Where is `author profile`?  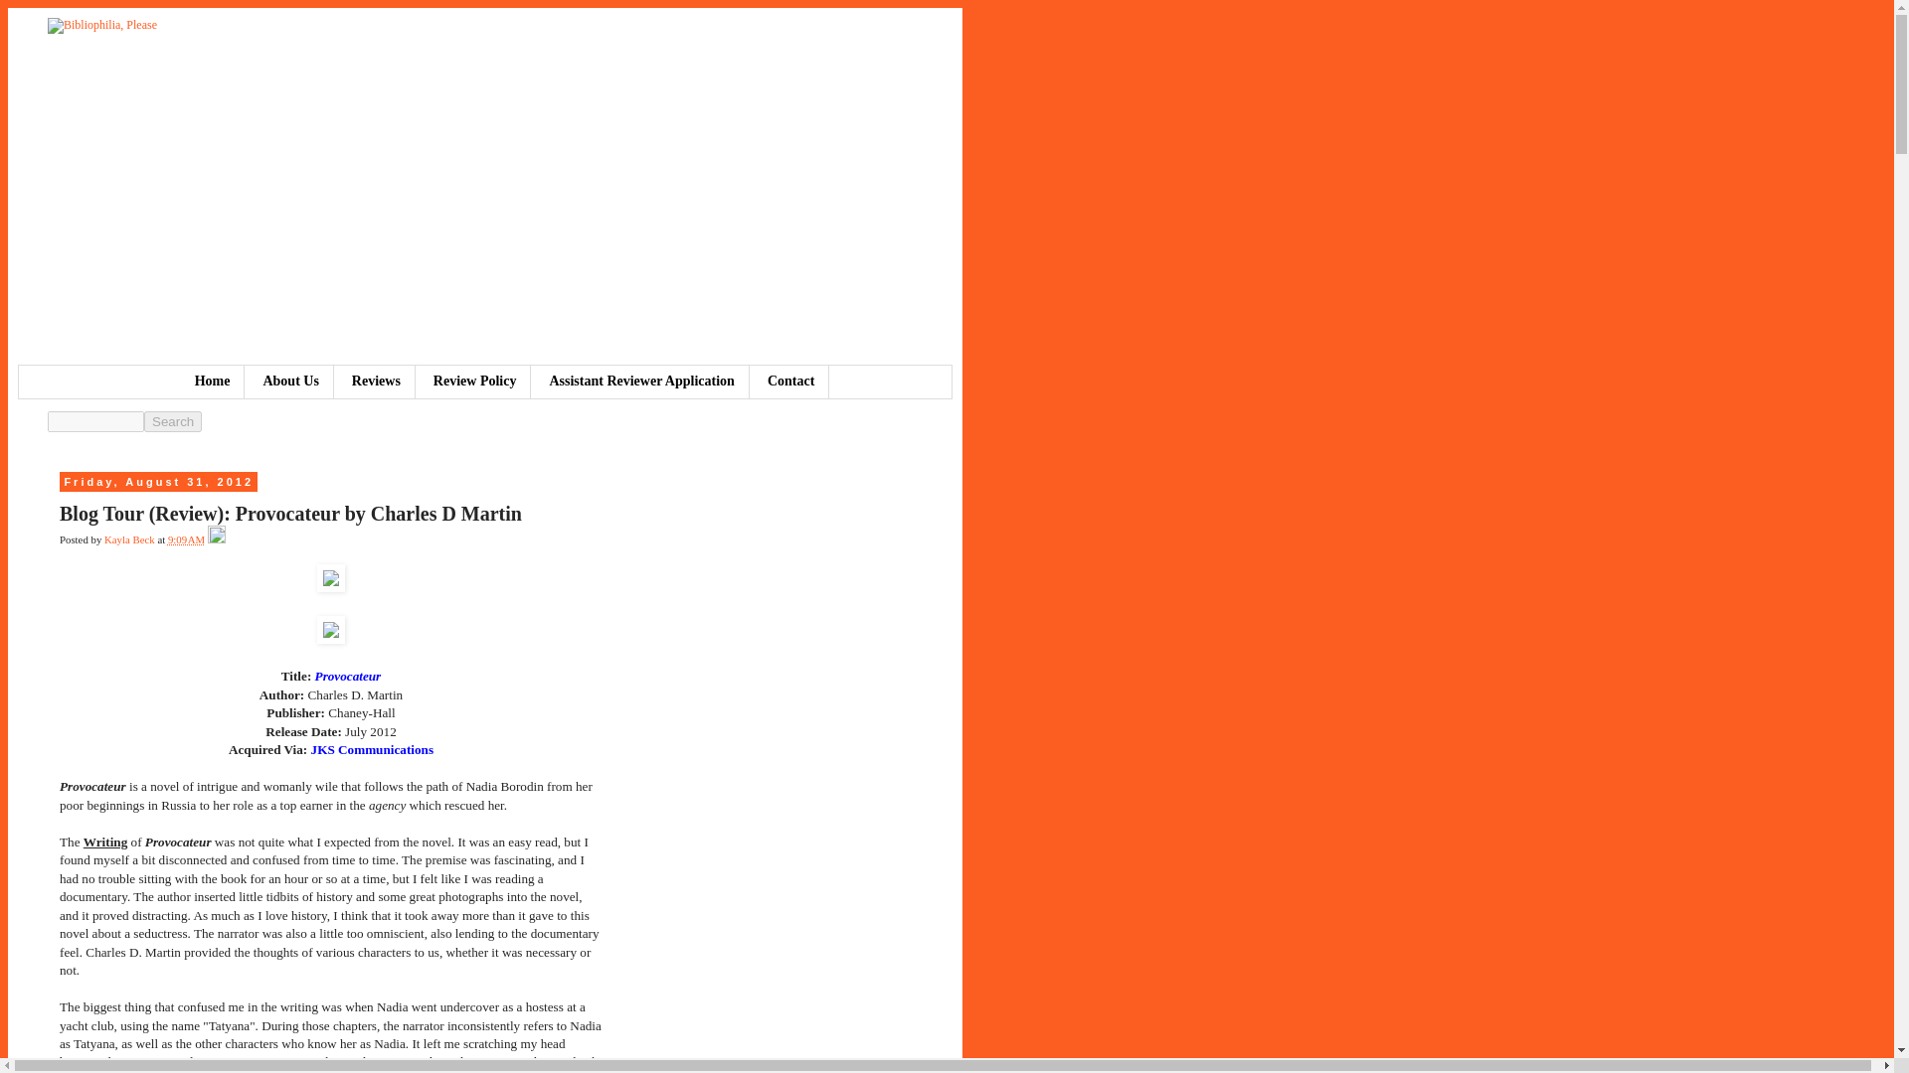 author profile is located at coordinates (130, 538).